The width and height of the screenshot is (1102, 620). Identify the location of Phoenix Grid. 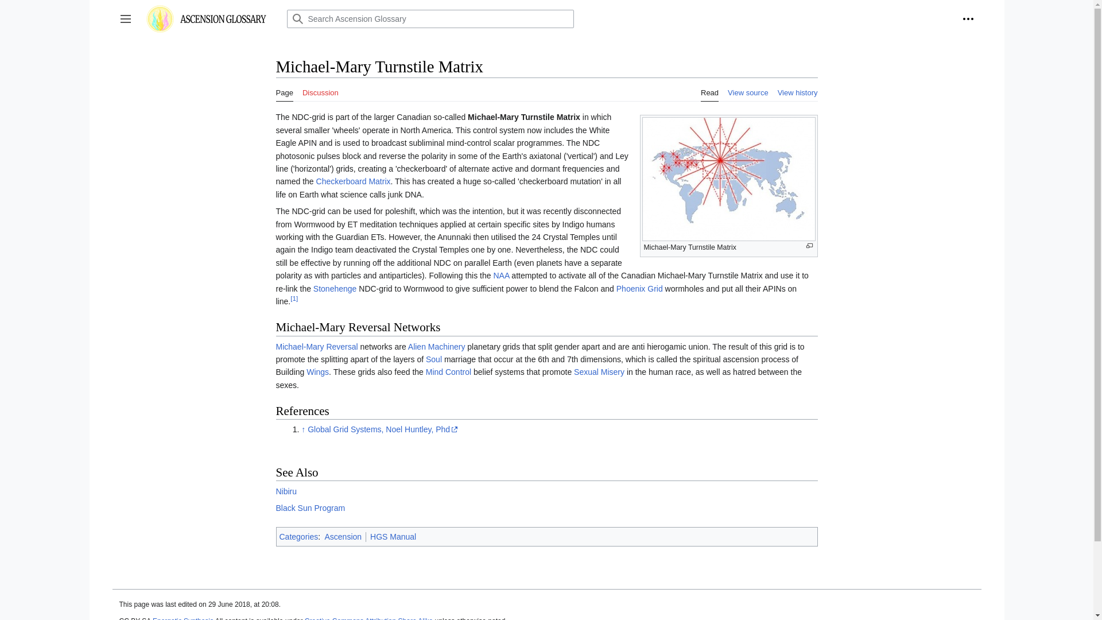
(639, 288).